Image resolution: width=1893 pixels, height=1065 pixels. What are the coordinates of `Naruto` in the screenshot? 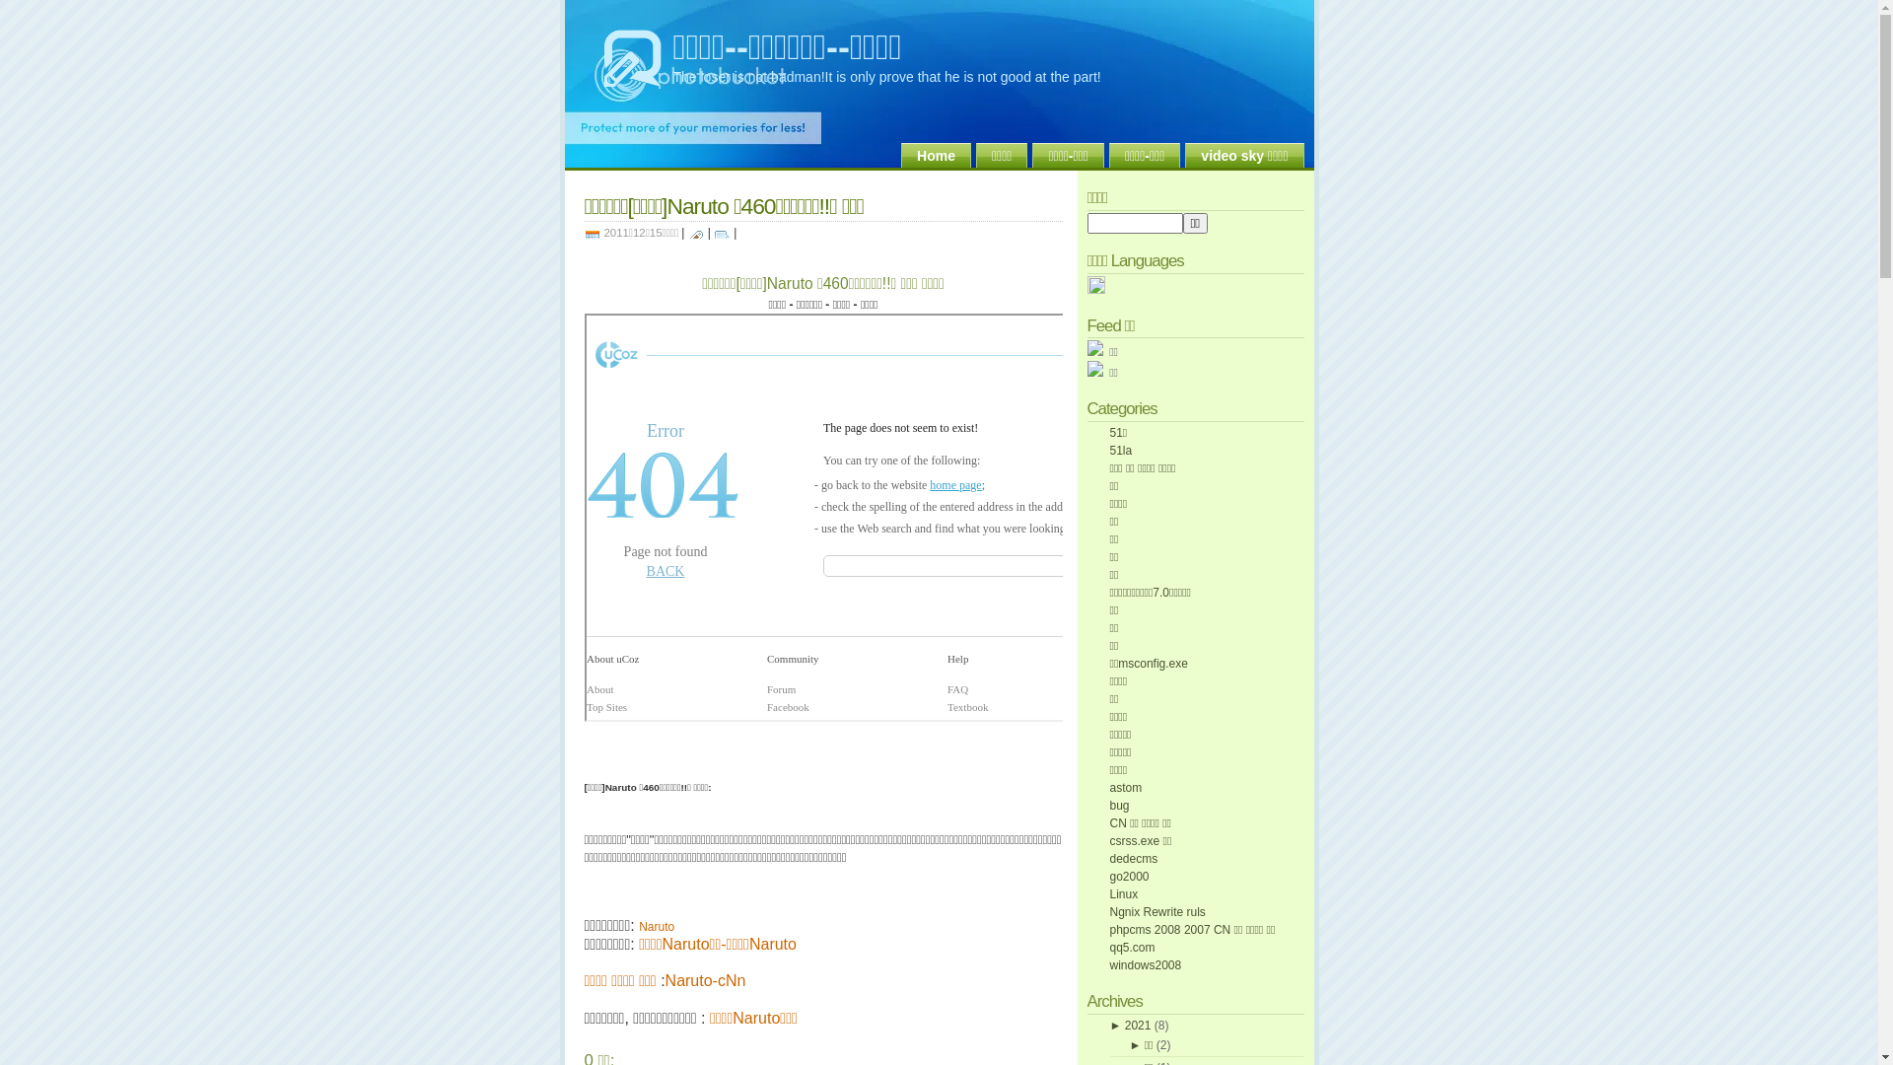 It's located at (657, 927).